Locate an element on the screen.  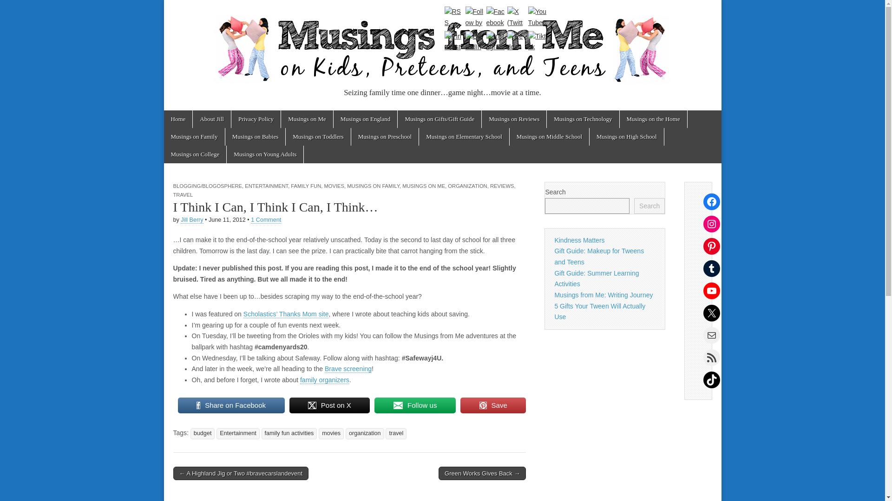
TRAVEL is located at coordinates (183, 194).